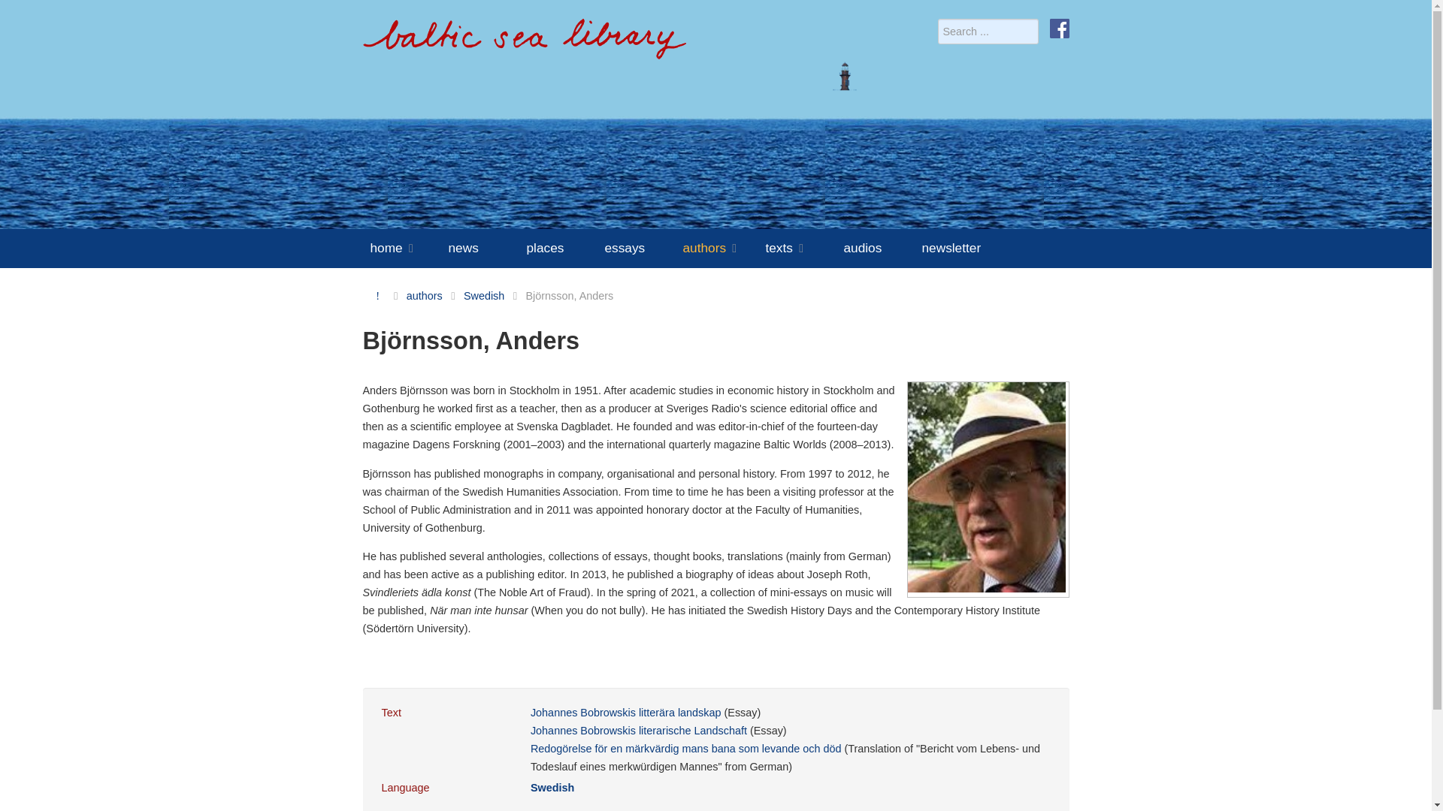  I want to click on Home, so click(377, 295).